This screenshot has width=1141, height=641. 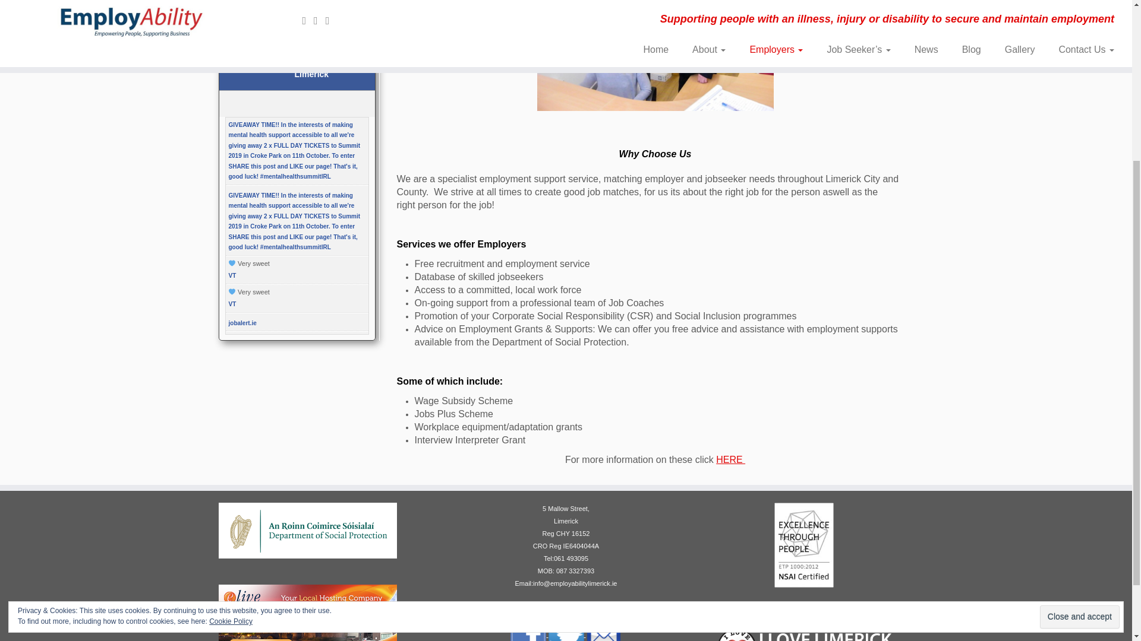 I want to click on VT, so click(x=232, y=275).